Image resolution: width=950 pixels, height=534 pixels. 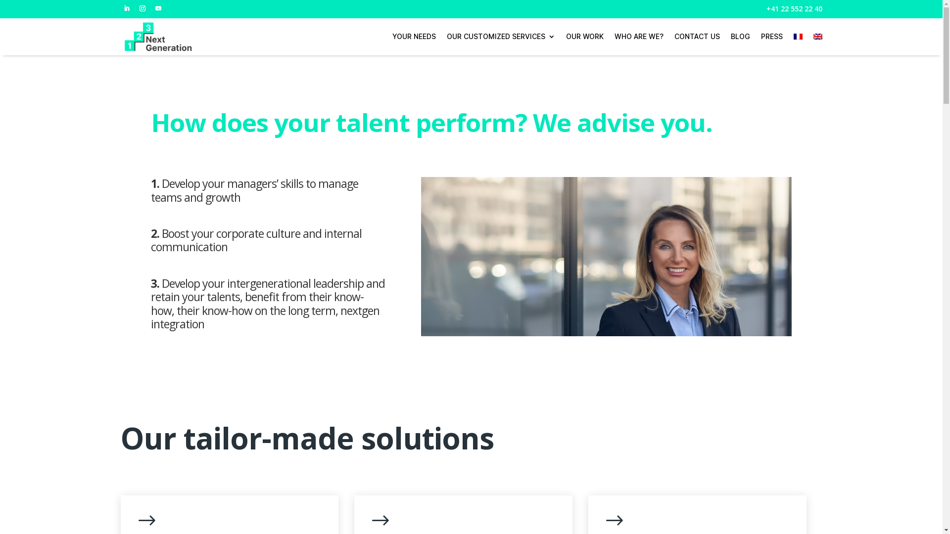 I want to click on Follow on Youtube, so click(x=158, y=8).